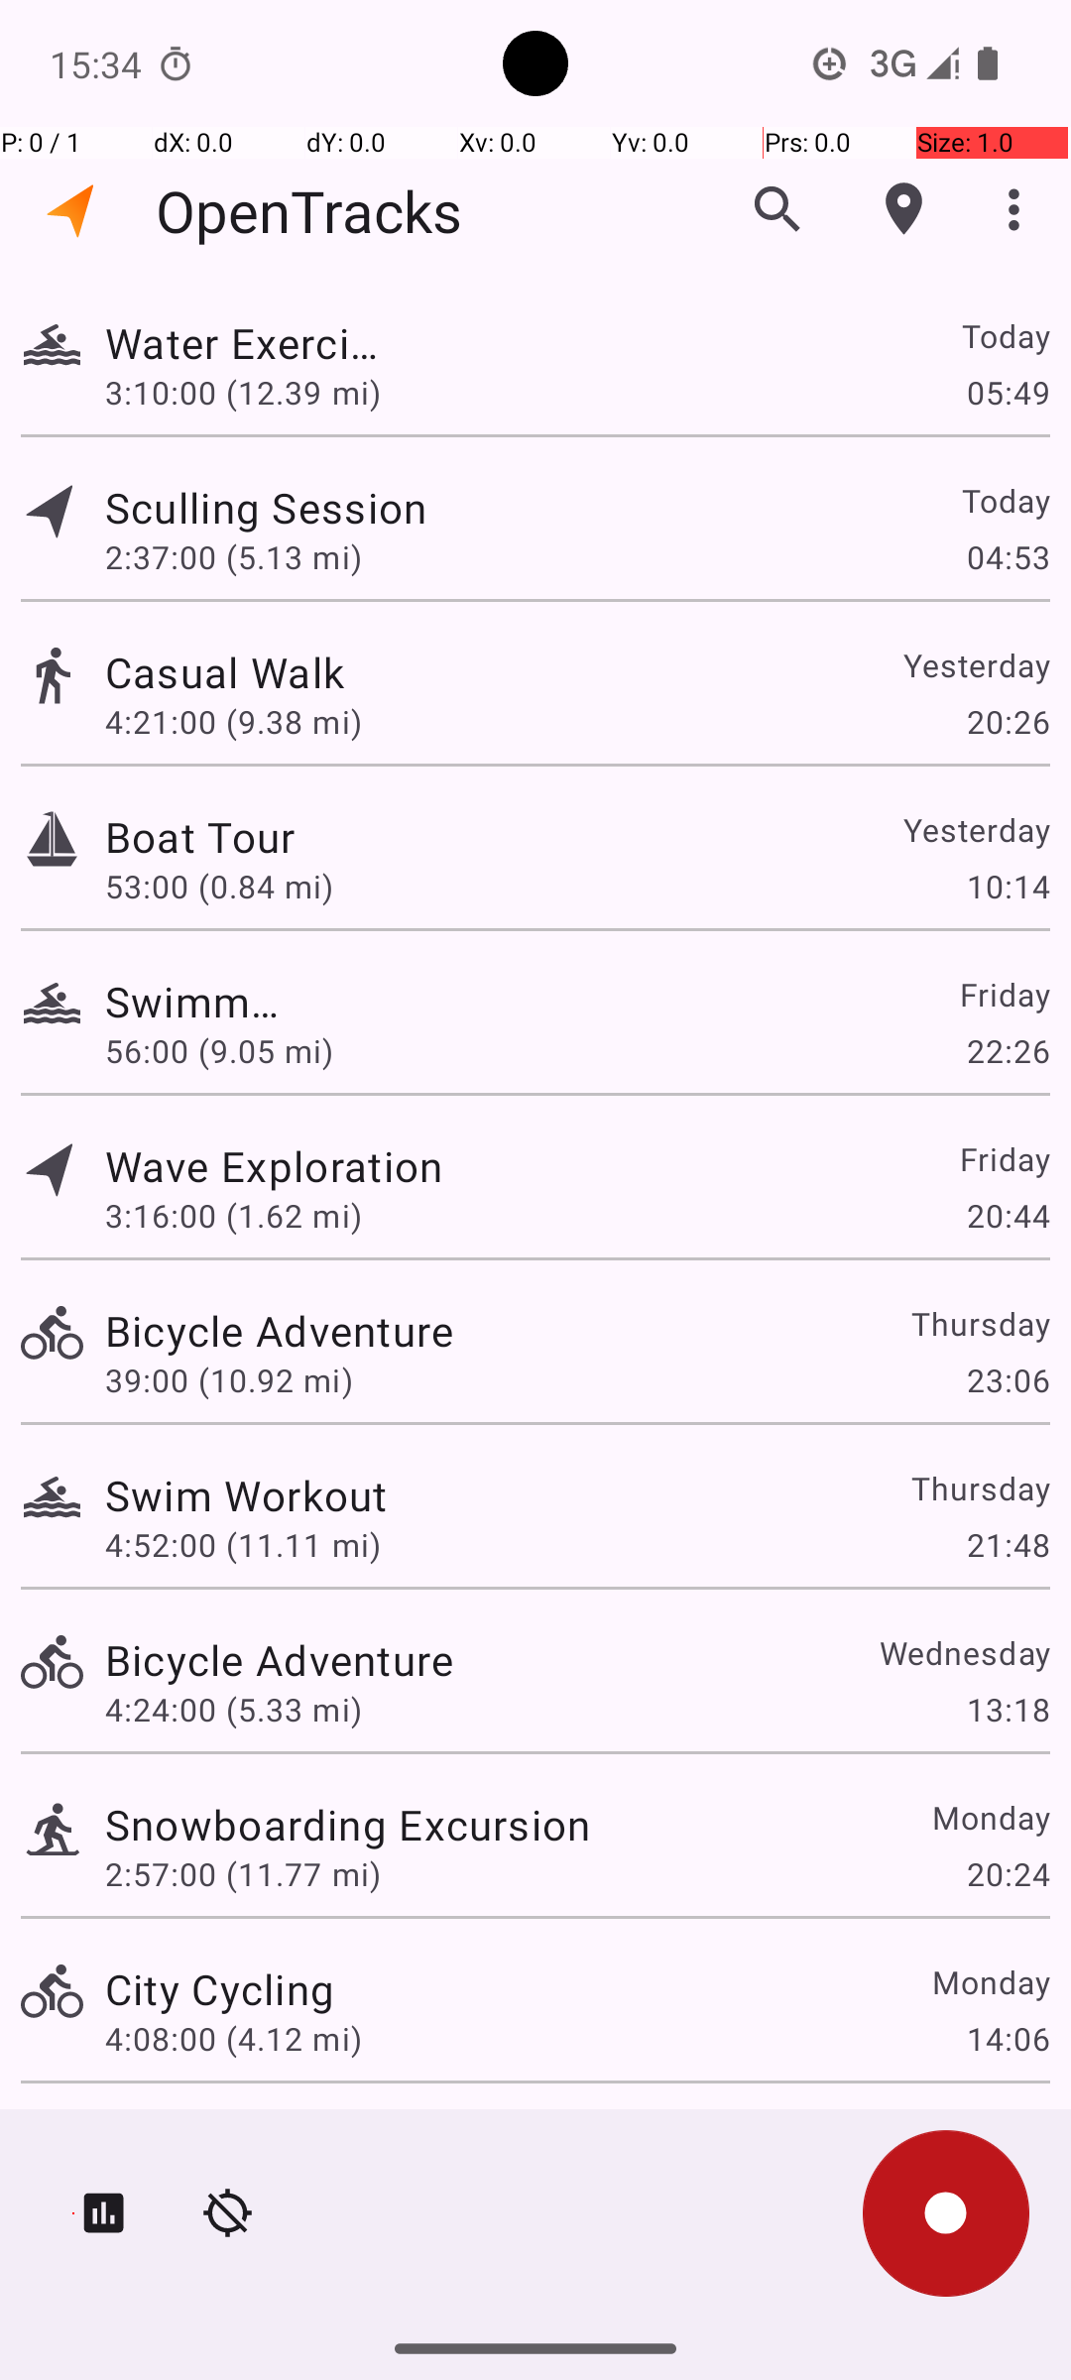  Describe the element at coordinates (280, 508) in the screenshot. I see `Sculling Session` at that location.